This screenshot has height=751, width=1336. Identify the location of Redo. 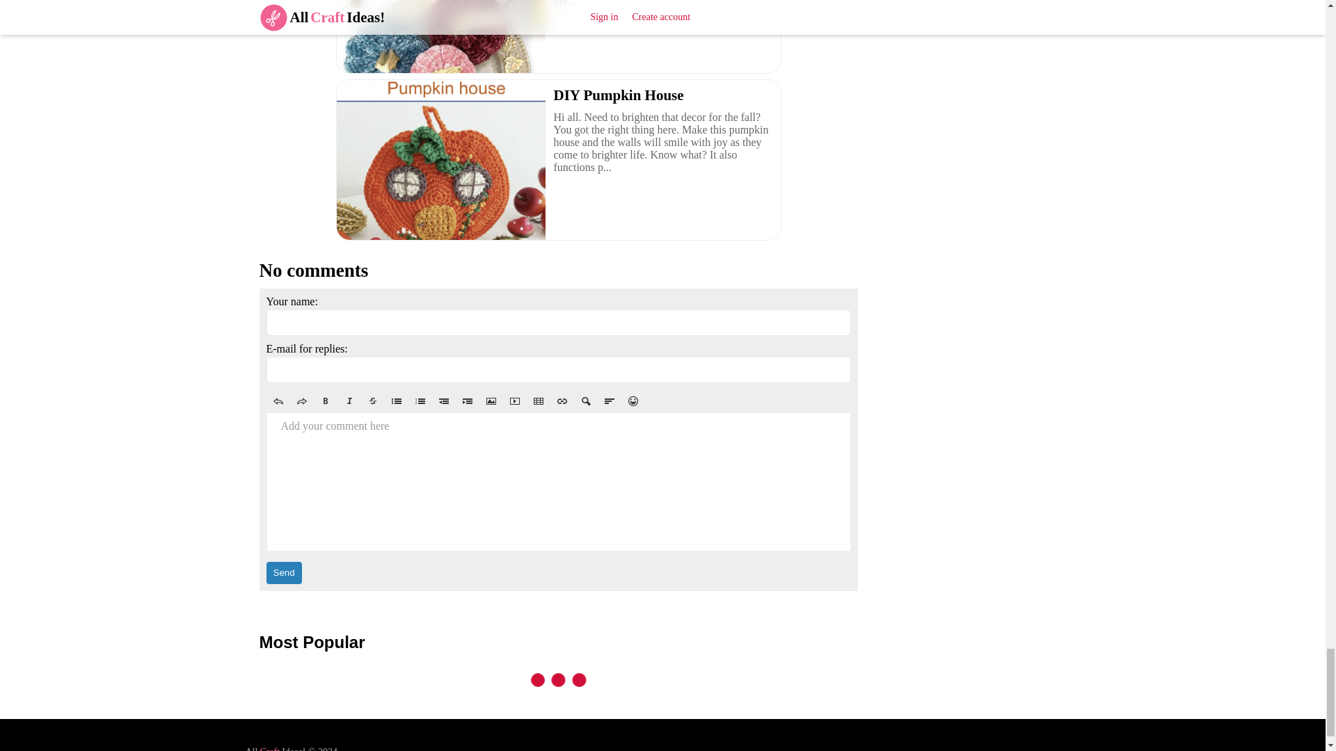
(301, 401).